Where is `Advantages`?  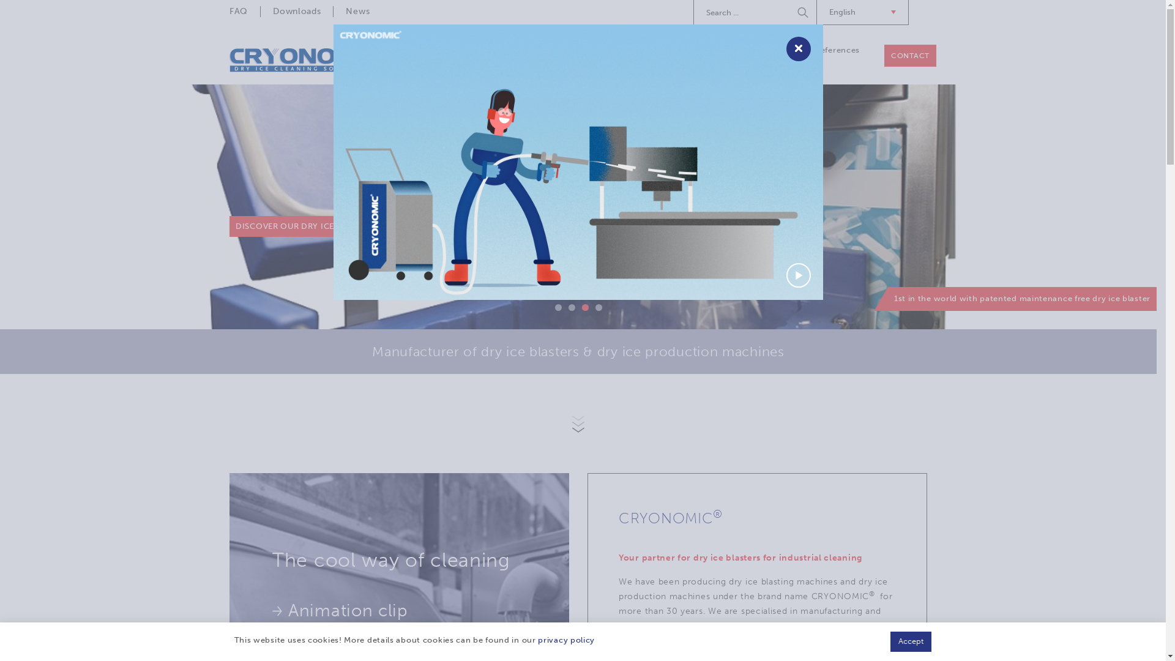
Advantages is located at coordinates (327, 643).